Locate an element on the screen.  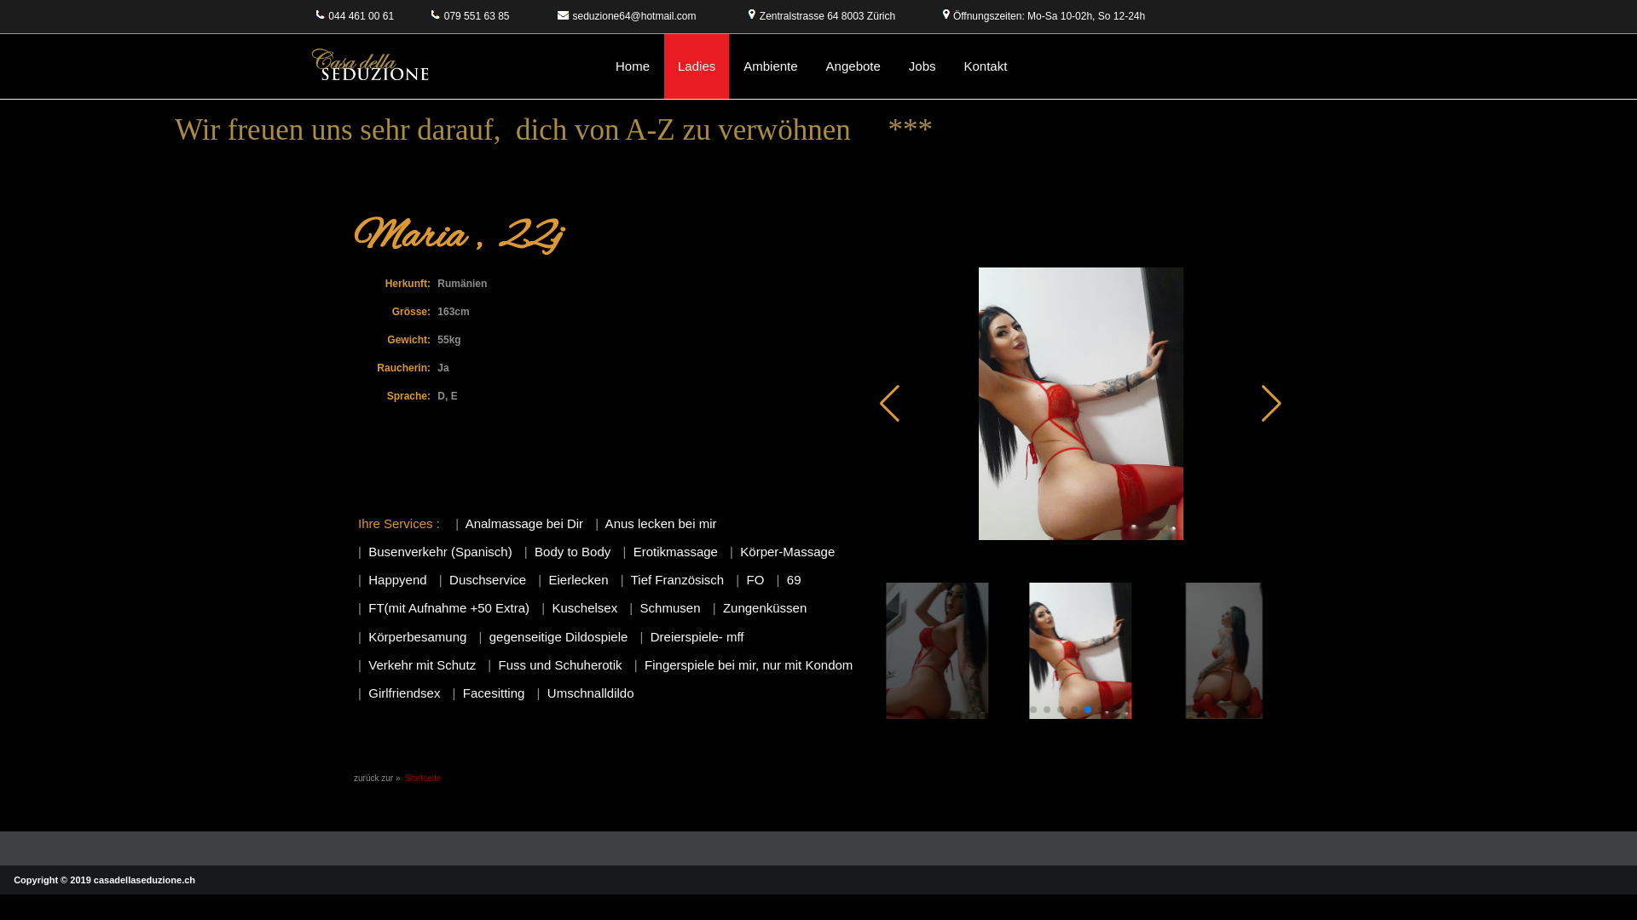
Angebote is located at coordinates (853, 66).